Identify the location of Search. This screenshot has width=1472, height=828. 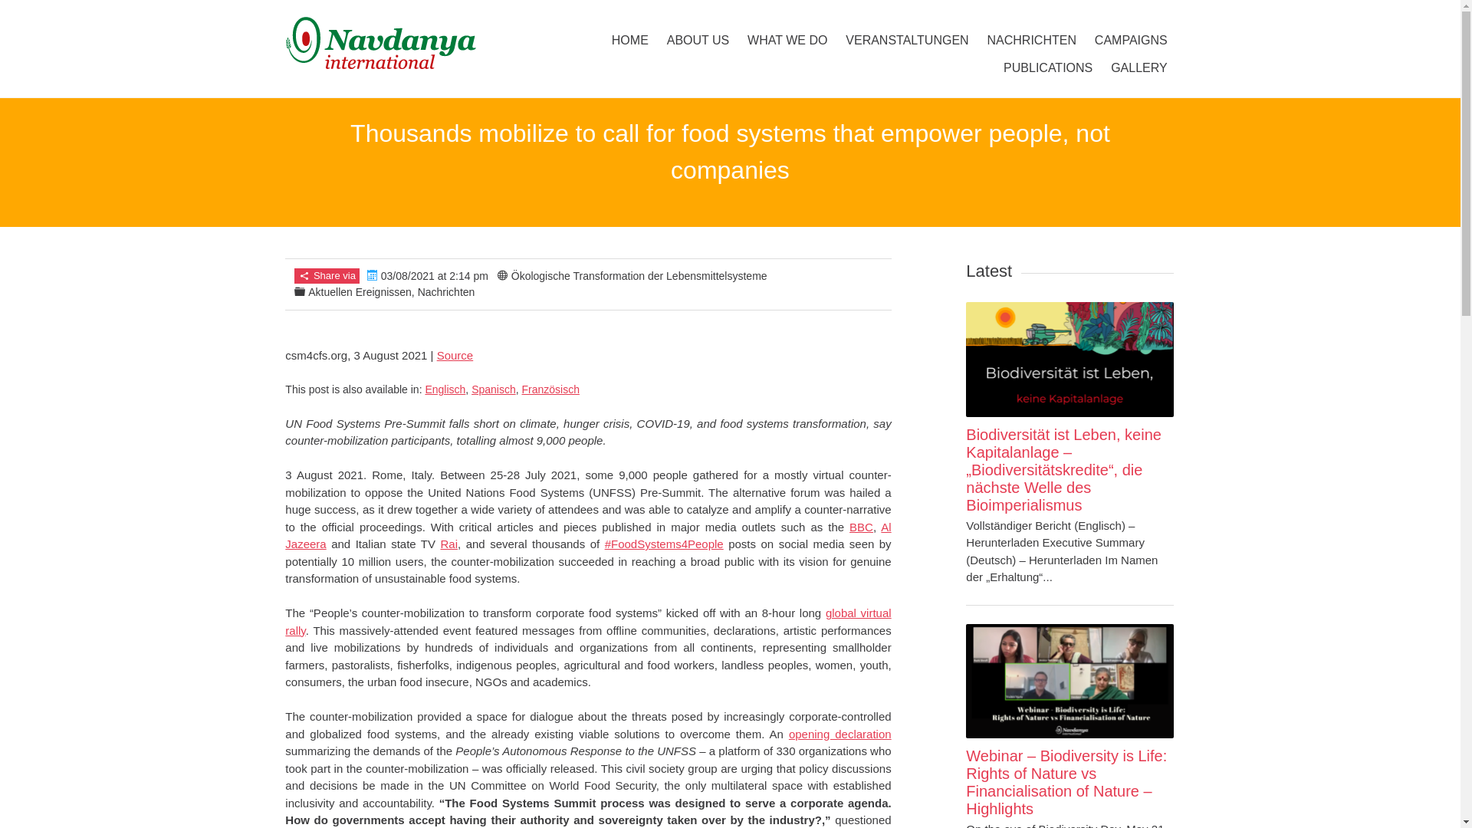
(1086, 15).